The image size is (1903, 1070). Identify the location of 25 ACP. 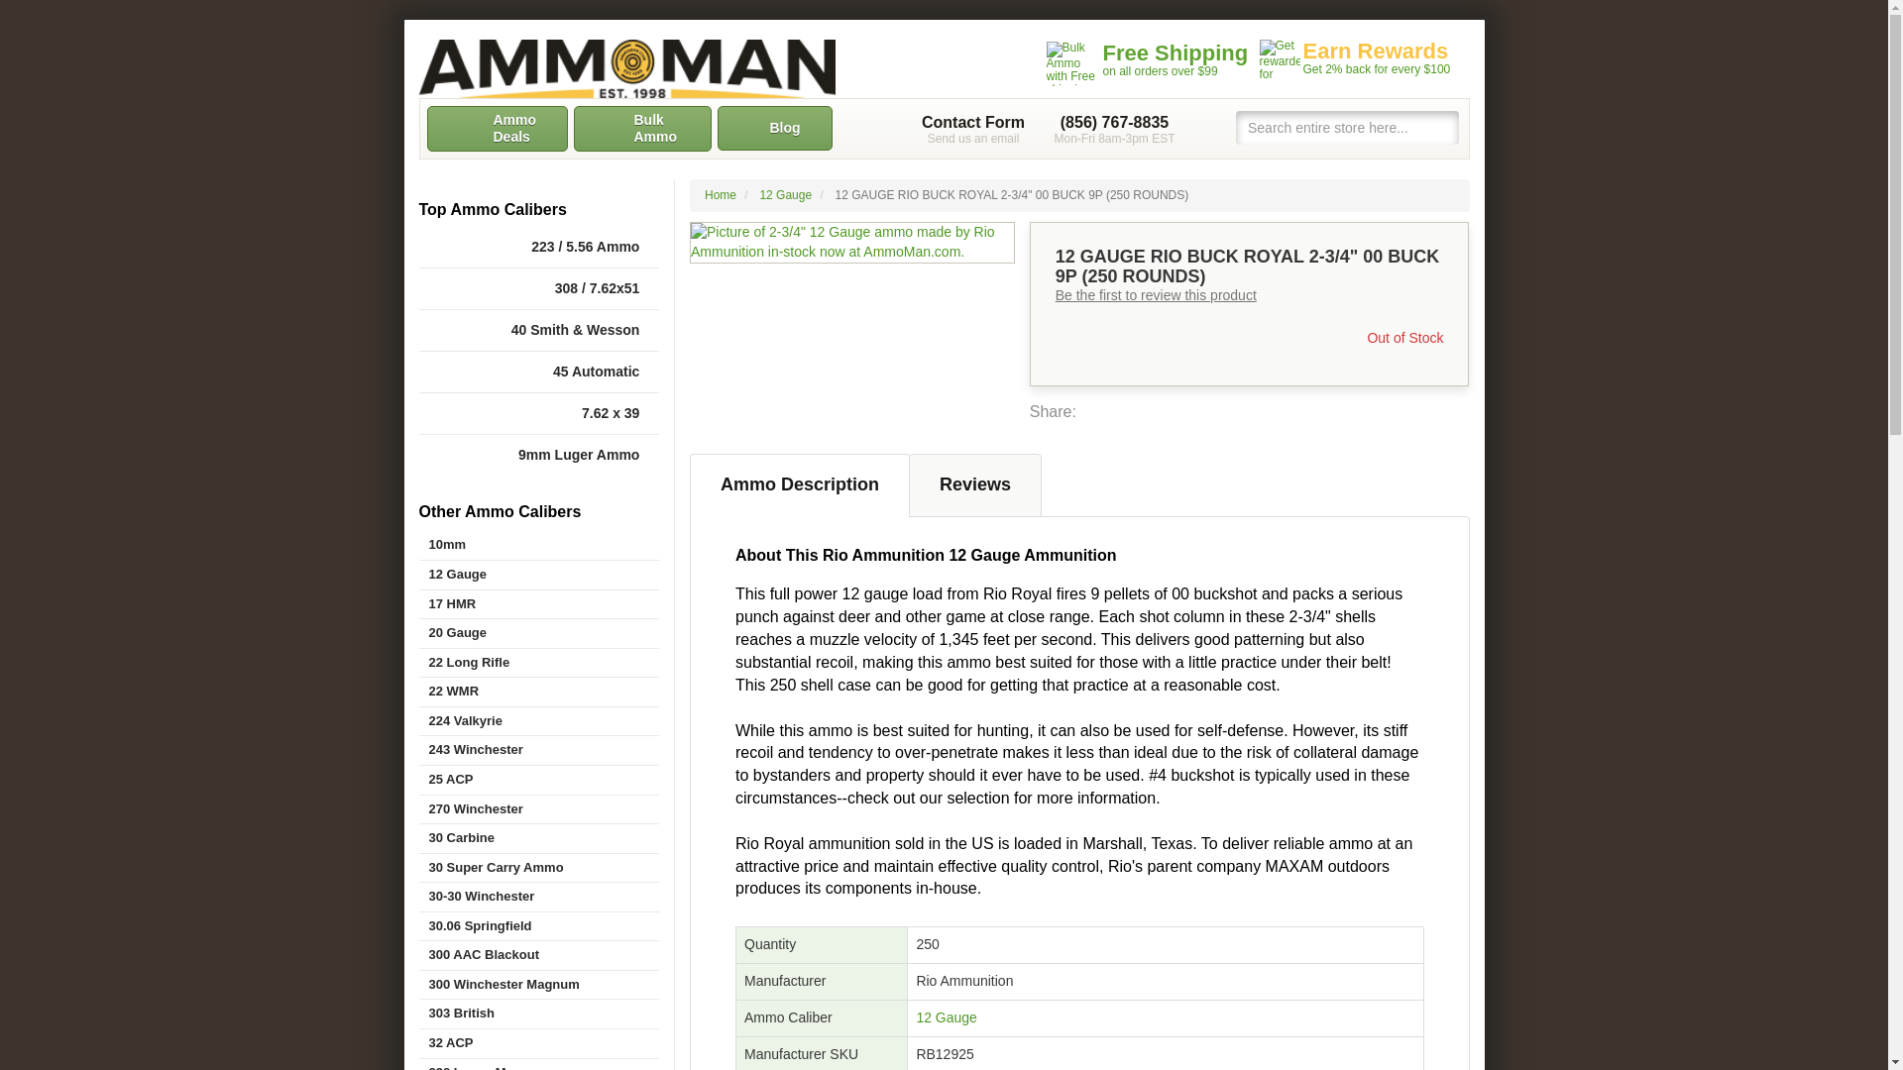
(538, 781).